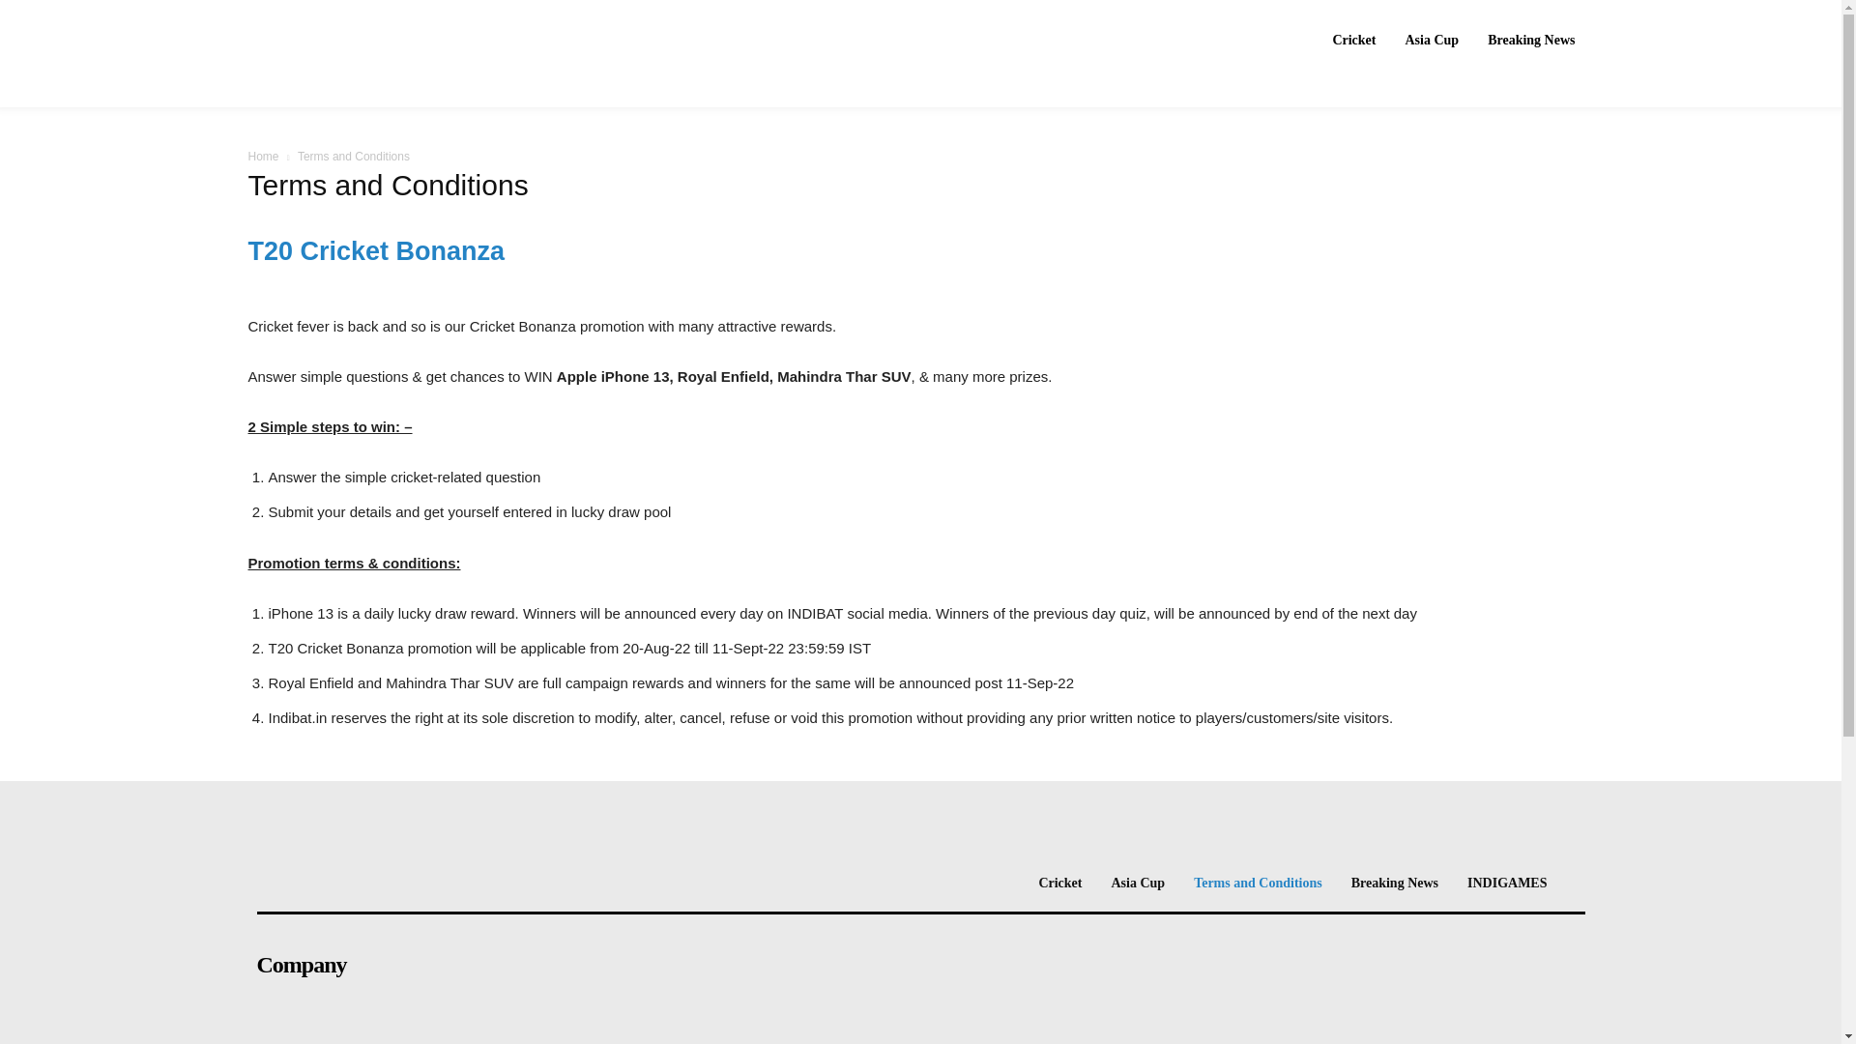 The image size is (1856, 1044). What do you see at coordinates (1433, 40) in the screenshot?
I see `Asia Cup` at bounding box center [1433, 40].